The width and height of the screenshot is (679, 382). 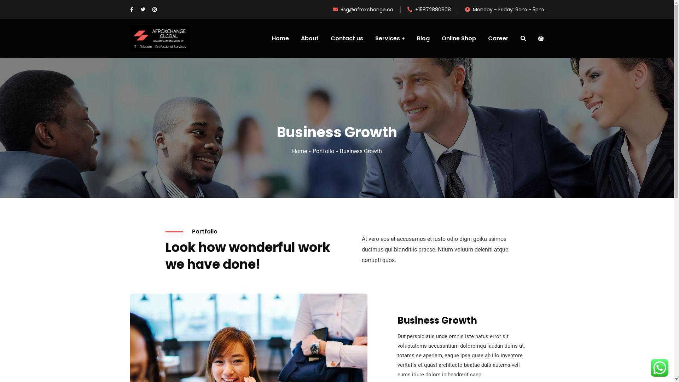 I want to click on Portfolio, so click(x=326, y=151).